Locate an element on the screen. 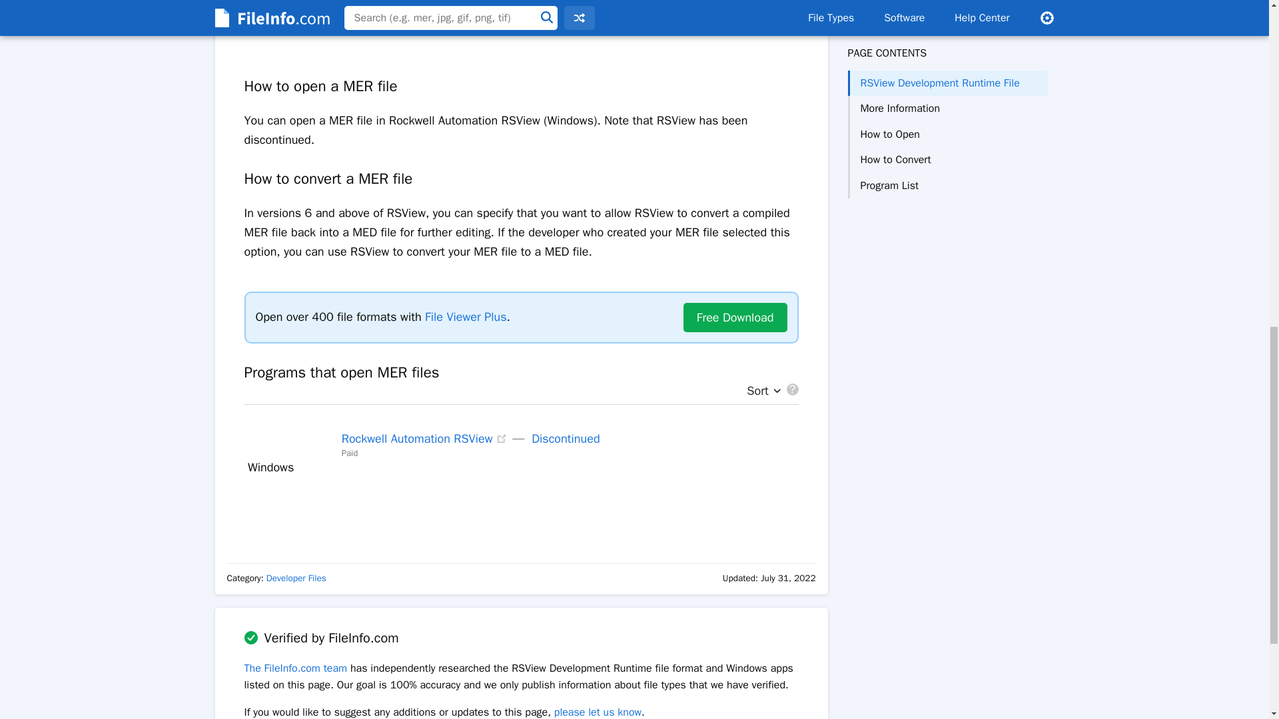  Rockwell Automation RSView is located at coordinates (417, 438).